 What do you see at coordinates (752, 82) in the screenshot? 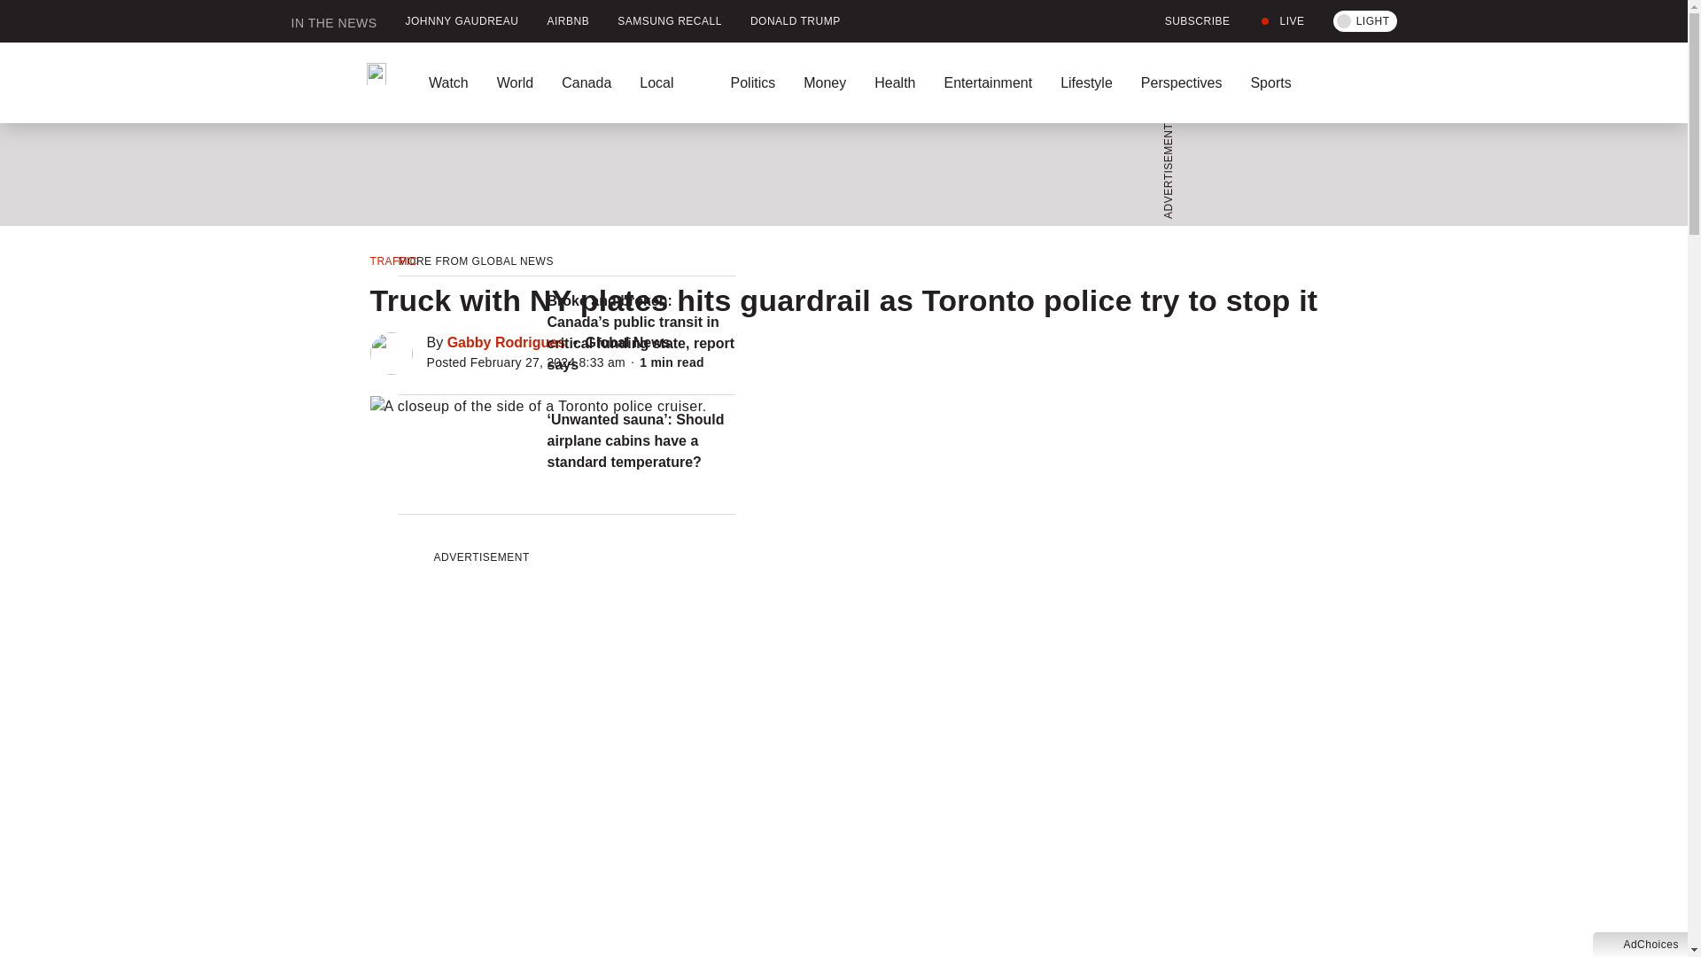
I see `Politics` at bounding box center [752, 82].